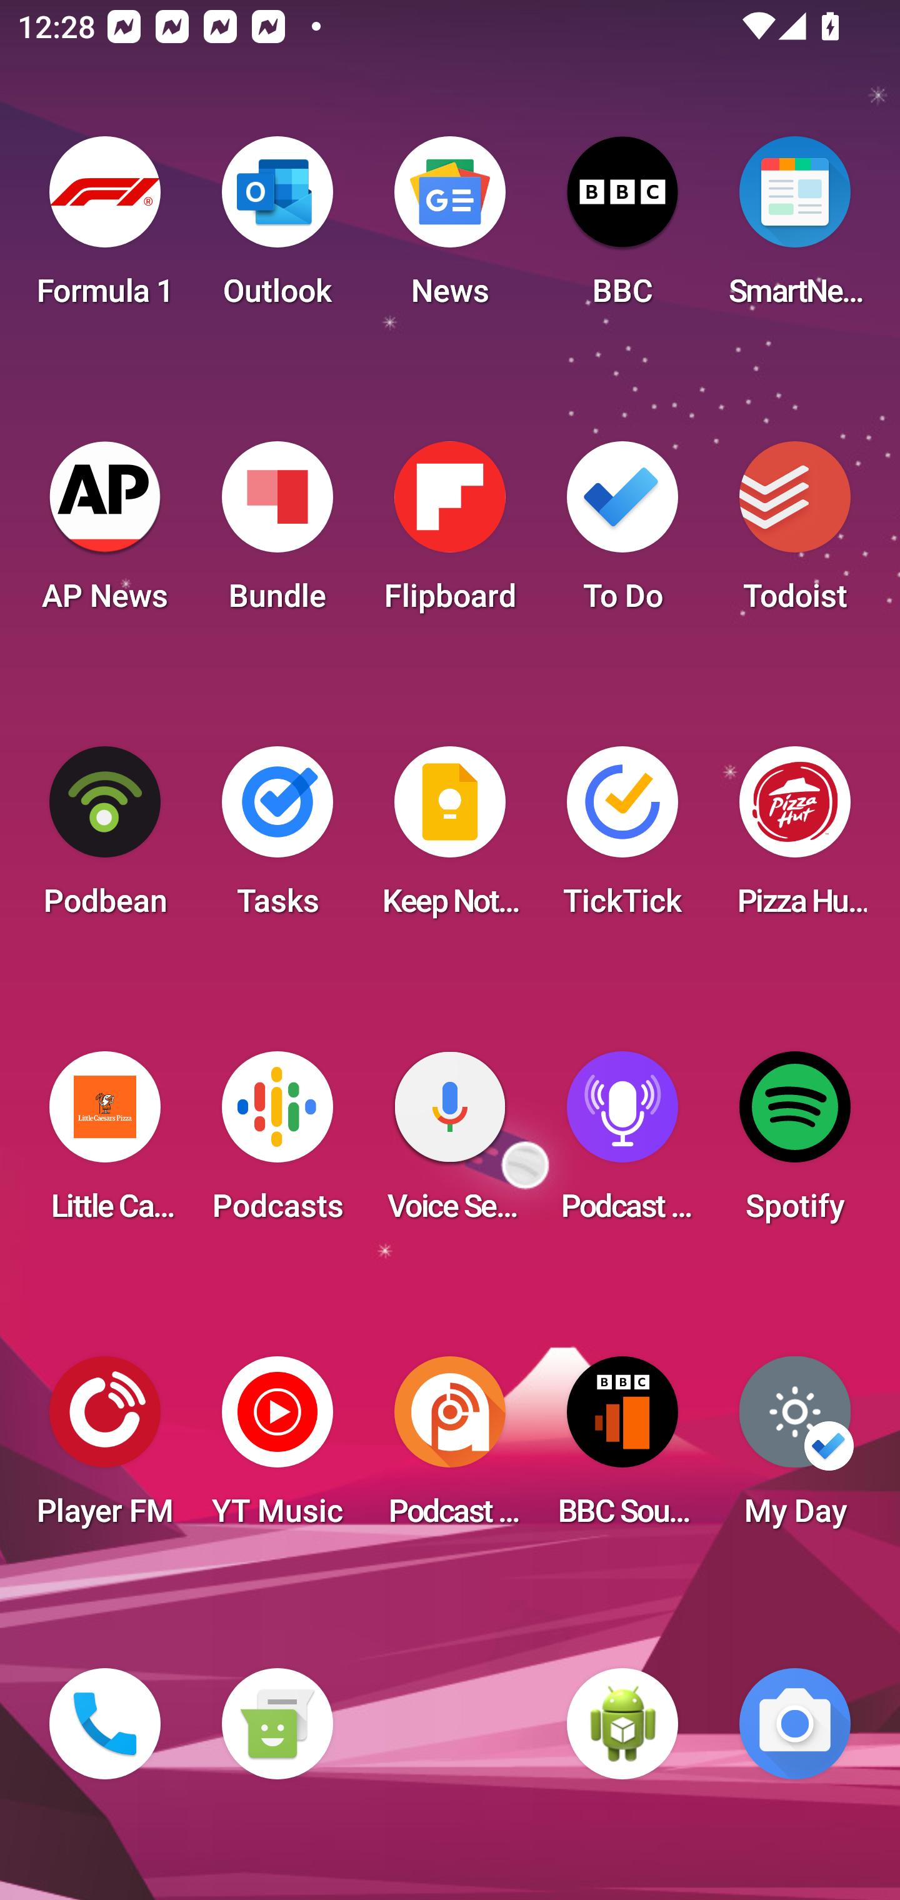 The height and width of the screenshot is (1900, 900). I want to click on To Do, so click(622, 534).